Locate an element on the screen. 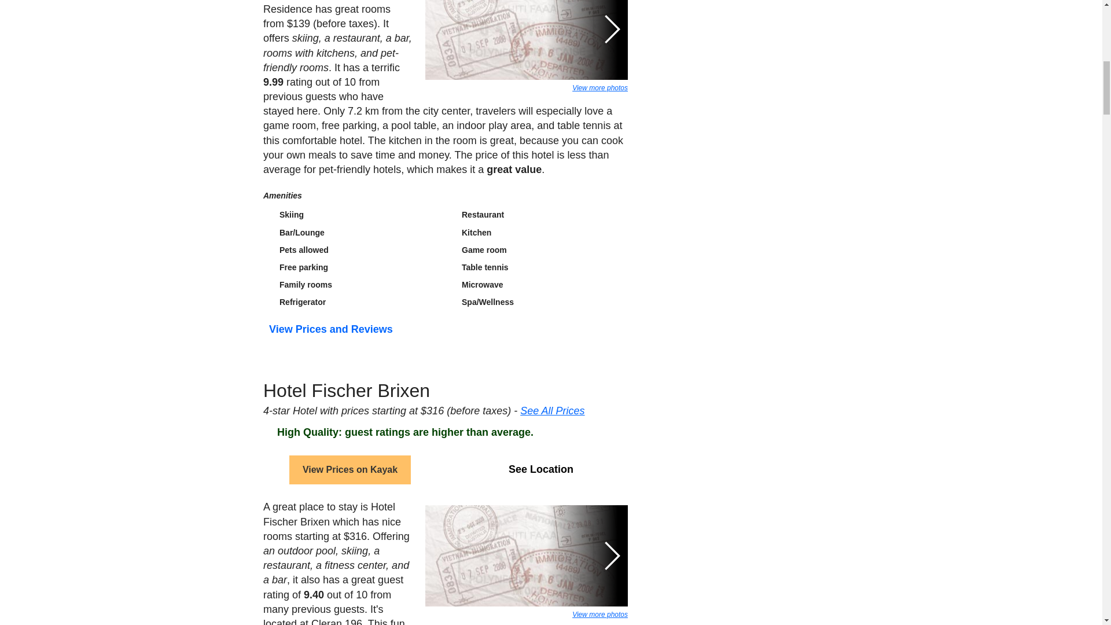 The image size is (1111, 625). View more photos is located at coordinates (599, 87).